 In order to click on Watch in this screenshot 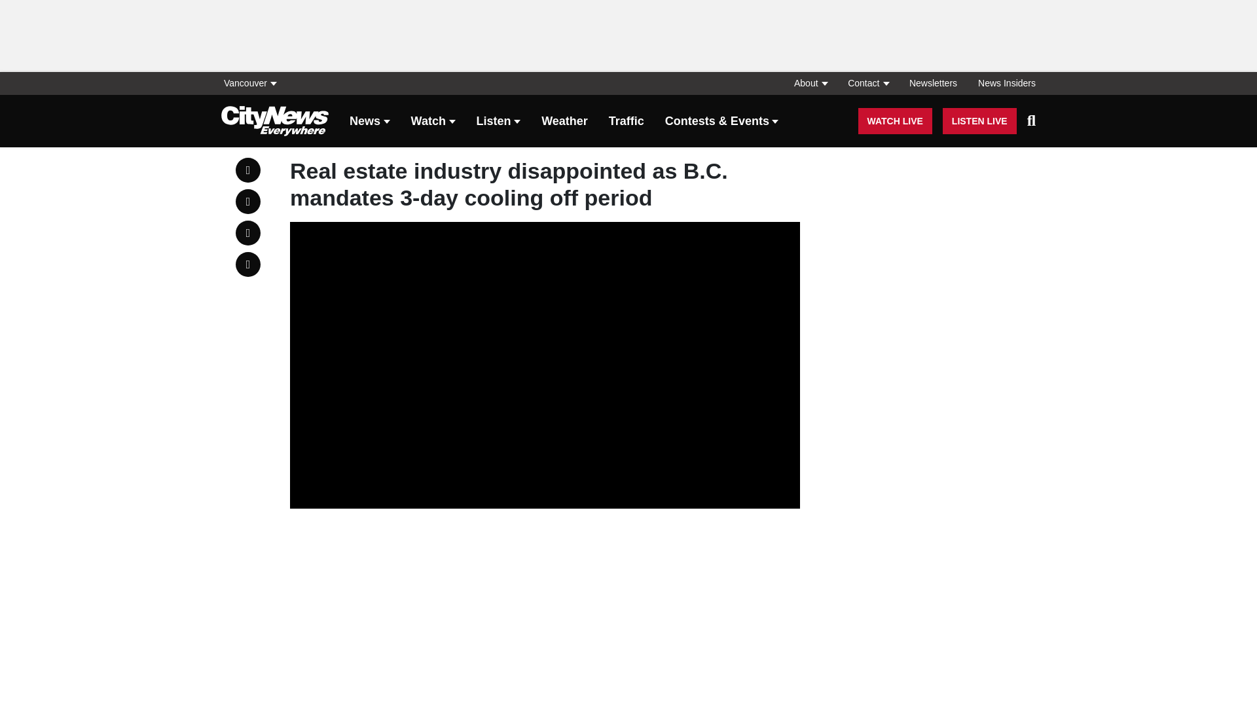, I will do `click(433, 122)`.